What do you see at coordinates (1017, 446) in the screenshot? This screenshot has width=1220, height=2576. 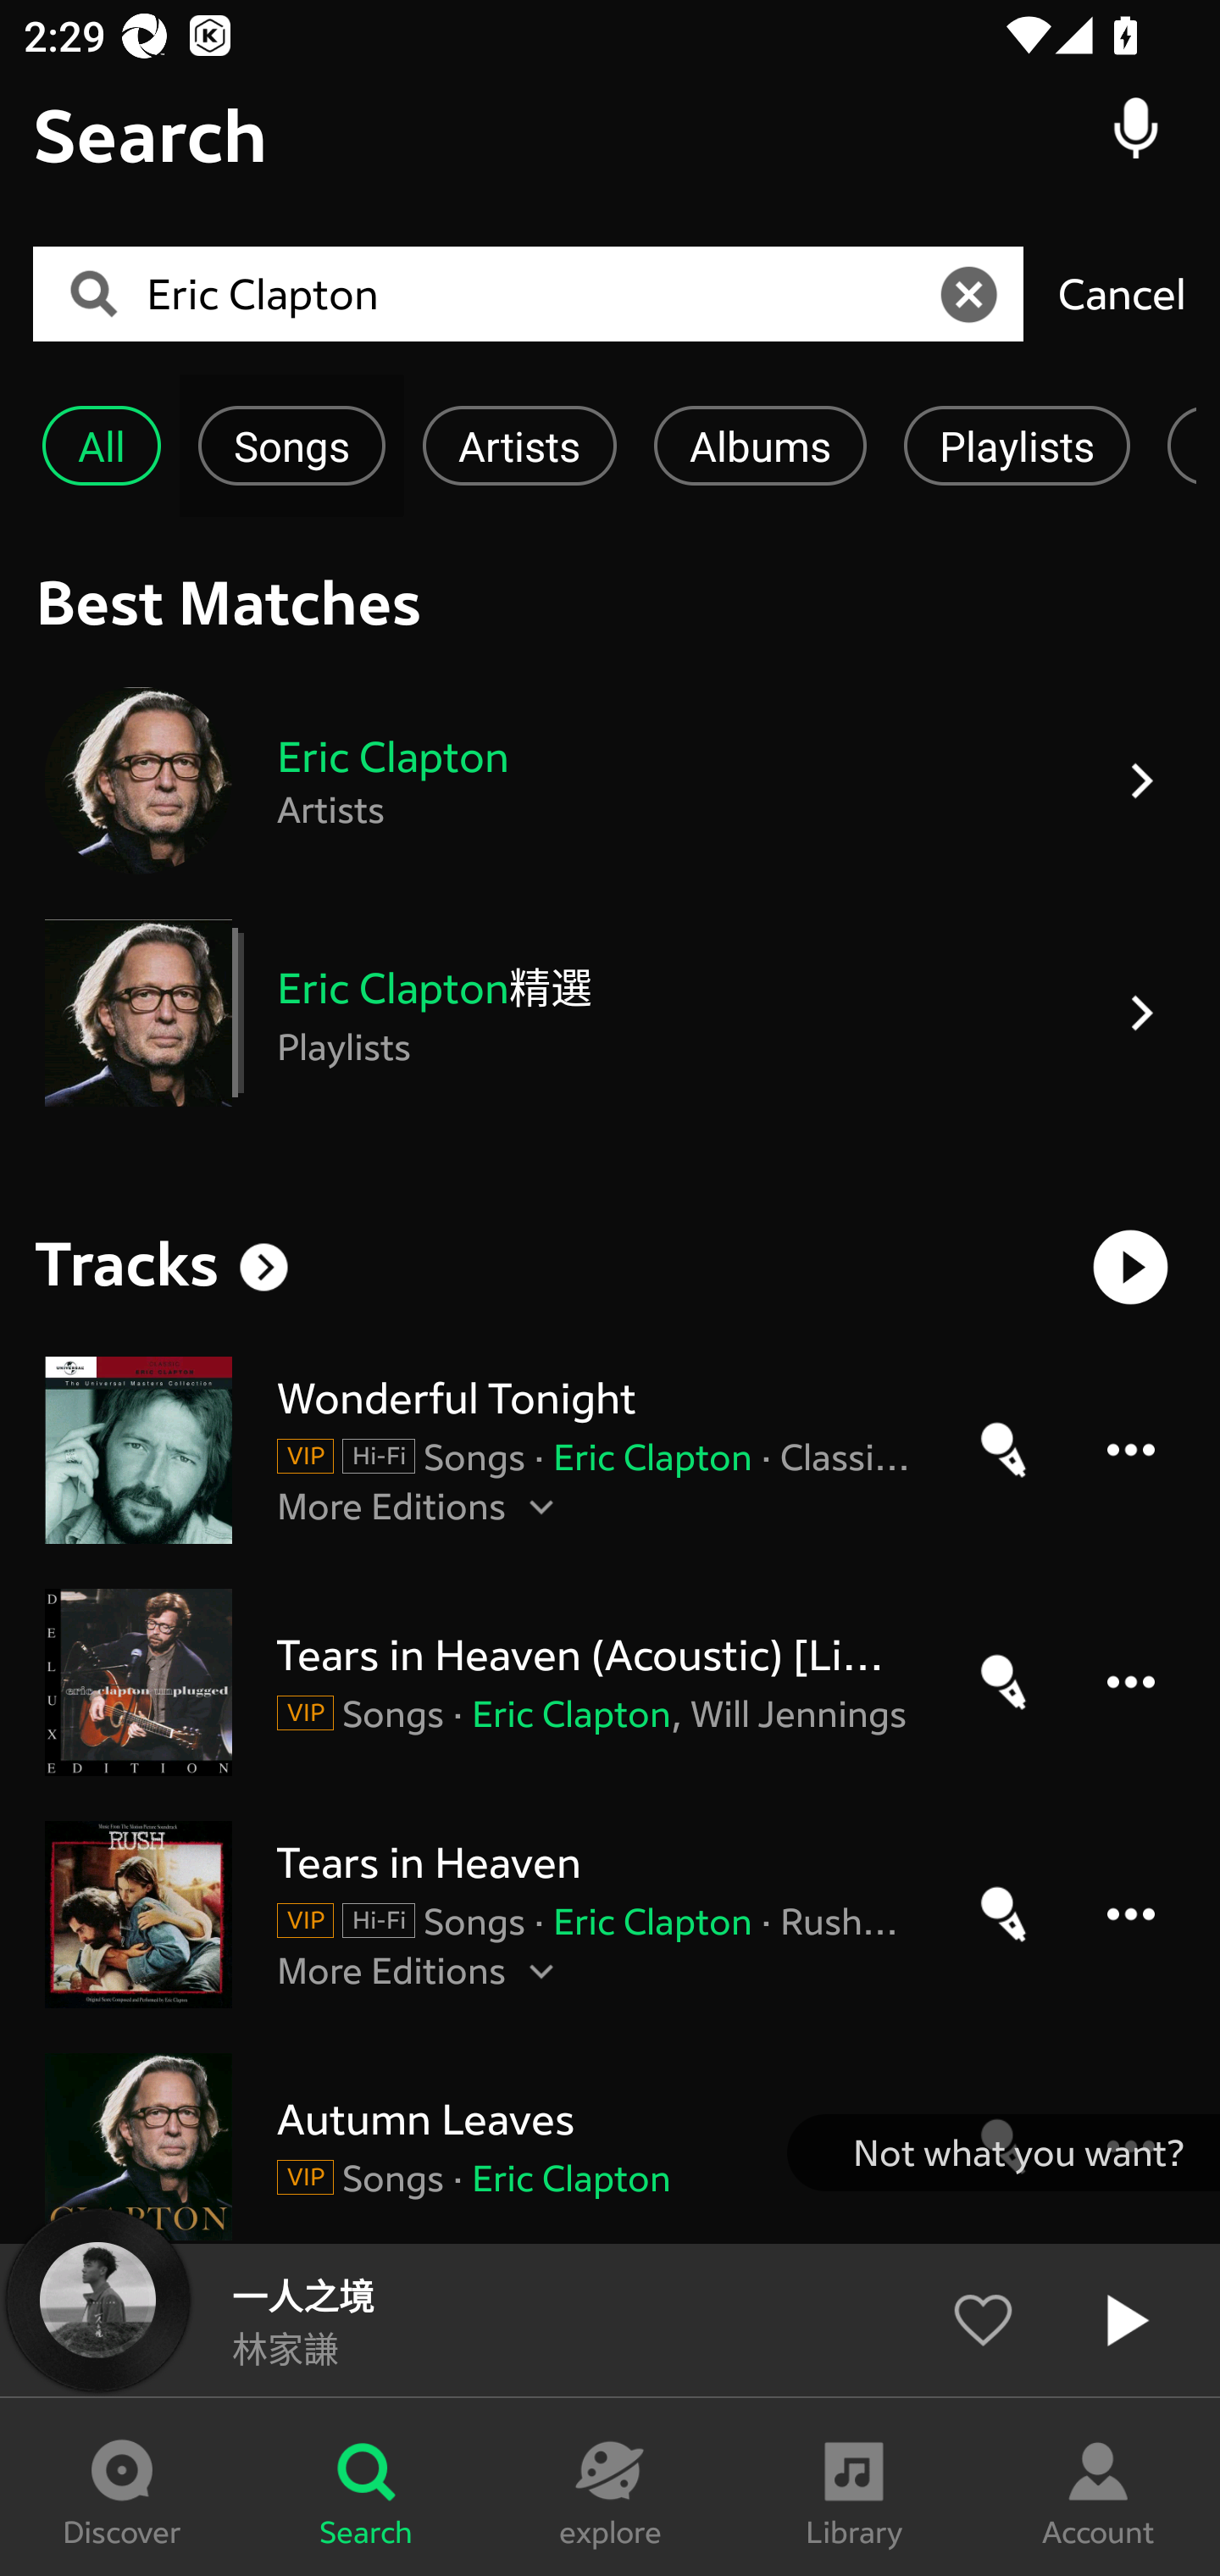 I see `Playlists` at bounding box center [1017, 446].